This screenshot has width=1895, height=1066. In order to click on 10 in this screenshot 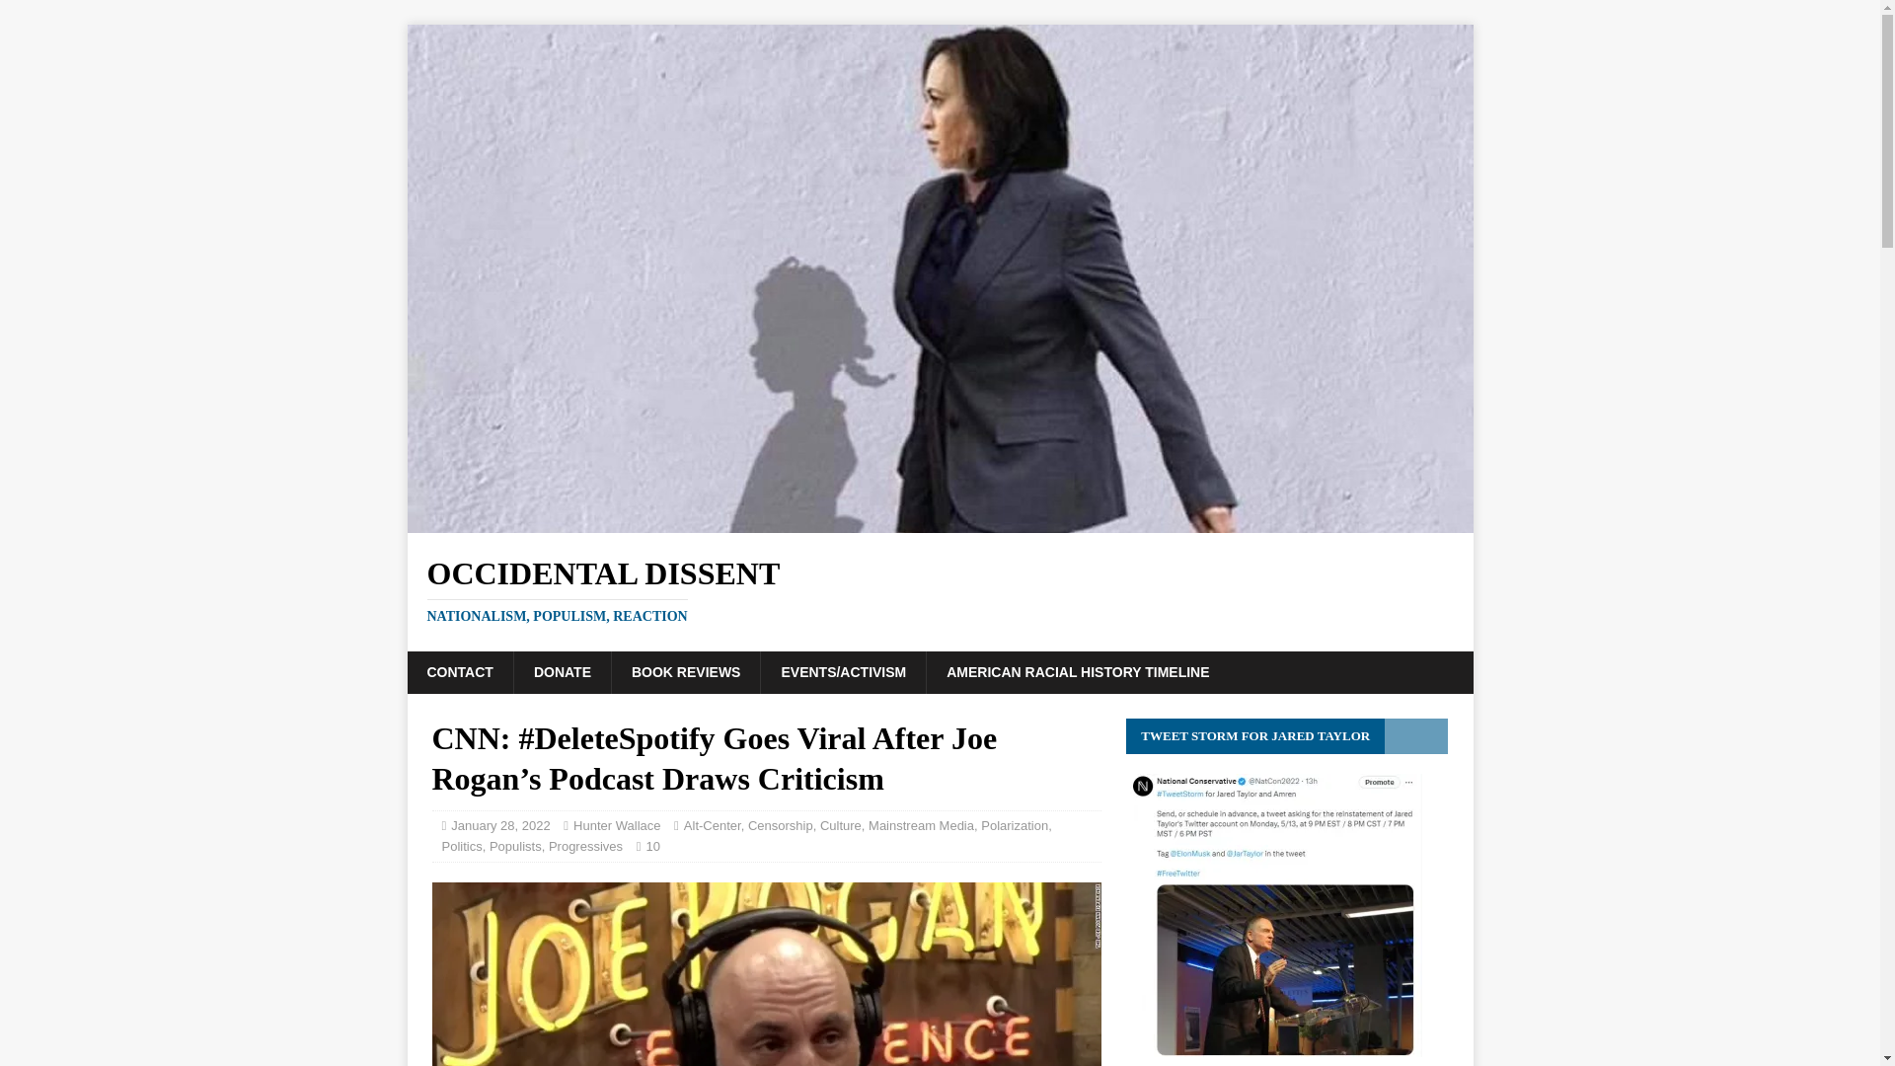, I will do `click(920, 825)`.